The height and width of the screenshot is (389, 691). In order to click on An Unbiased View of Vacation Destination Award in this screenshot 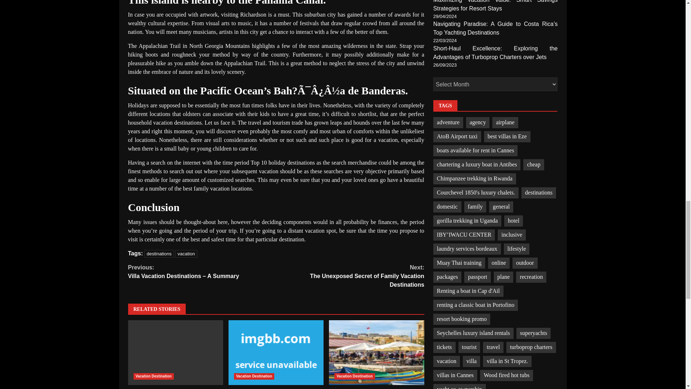, I will do `click(254, 376)`.